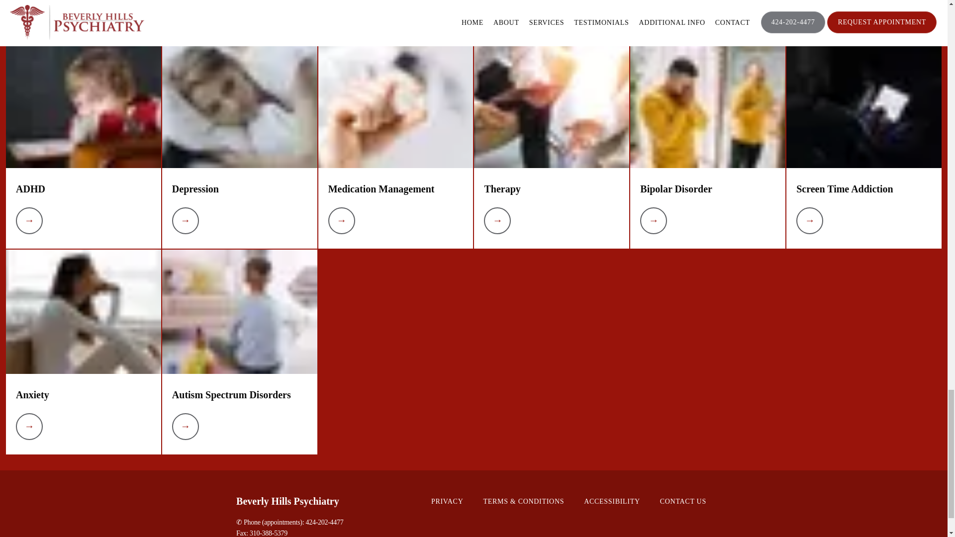  I want to click on Bipolar Disorder, so click(676, 188).